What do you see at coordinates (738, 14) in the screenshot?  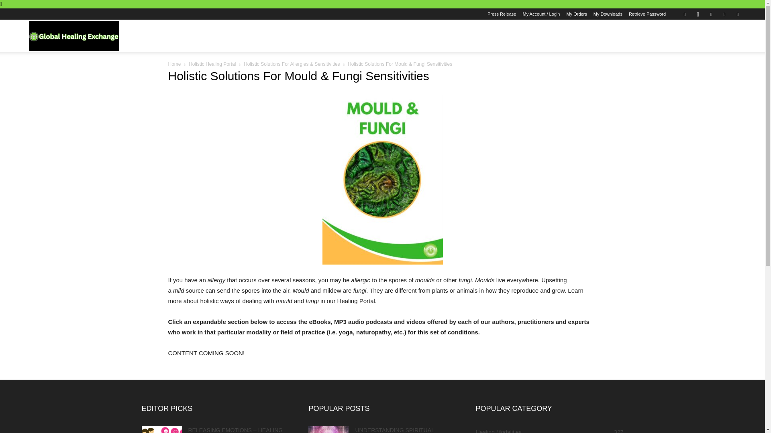 I see `Youtube` at bounding box center [738, 14].